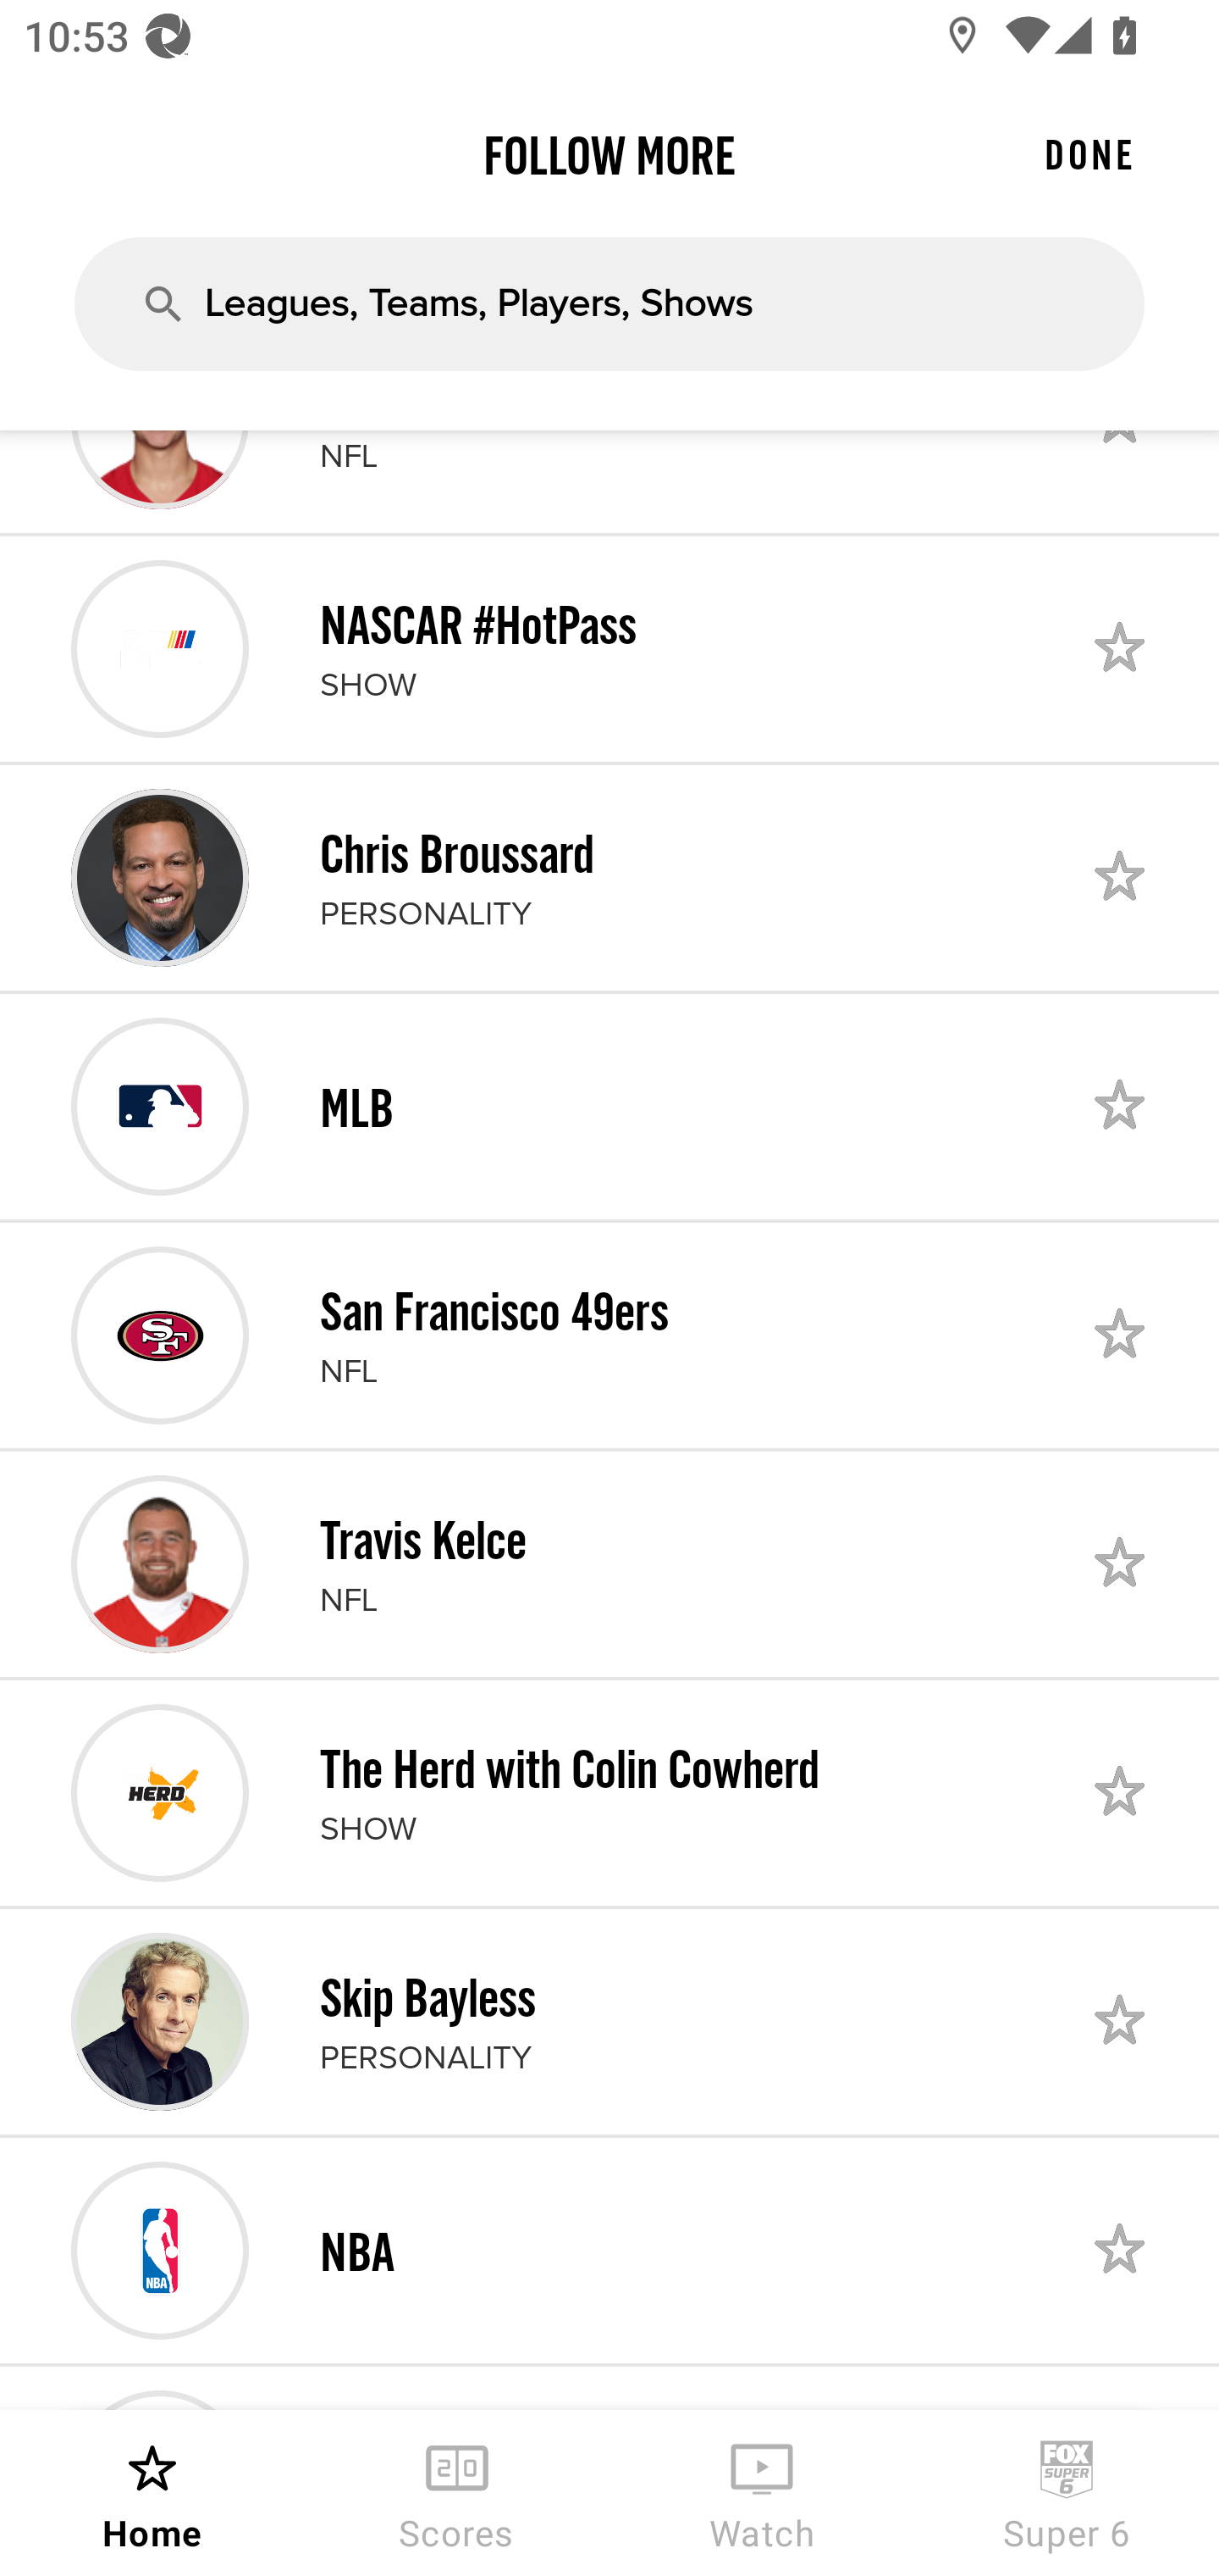 Image resolution: width=1219 pixels, height=2576 pixels. Describe the element at coordinates (1067, 2493) in the screenshot. I see `Super 6` at that location.